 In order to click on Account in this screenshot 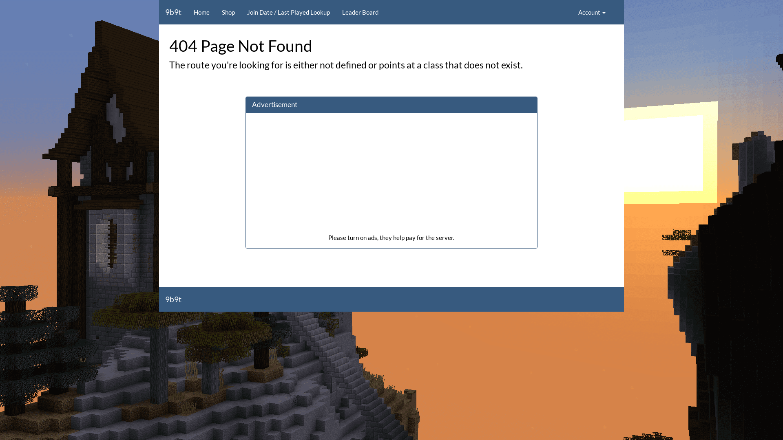, I will do `click(592, 12)`.